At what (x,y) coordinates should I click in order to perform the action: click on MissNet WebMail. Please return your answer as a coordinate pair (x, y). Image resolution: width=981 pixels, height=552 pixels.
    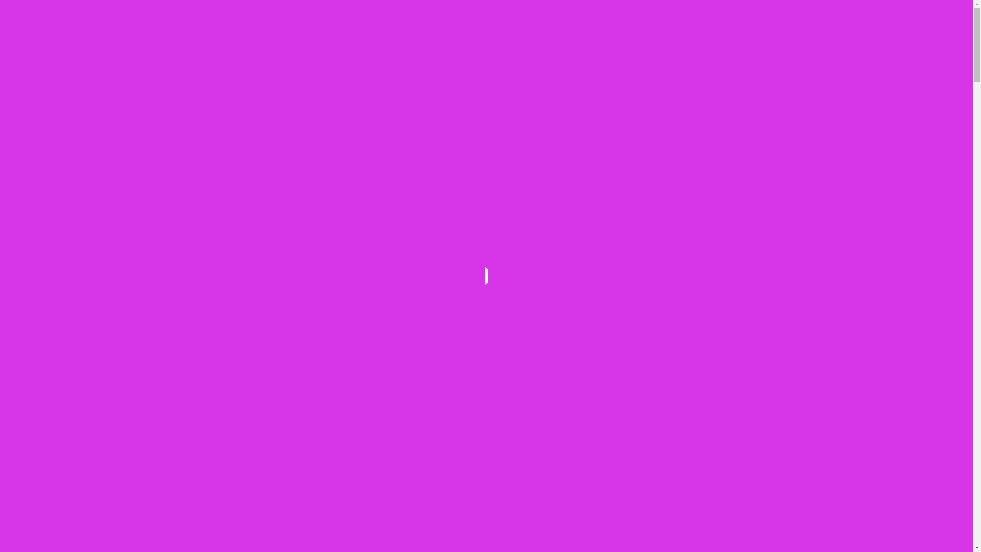
    Looking at the image, I should click on (753, 71).